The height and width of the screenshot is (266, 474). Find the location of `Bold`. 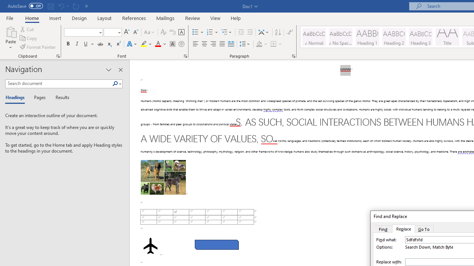

Bold is located at coordinates (68, 44).